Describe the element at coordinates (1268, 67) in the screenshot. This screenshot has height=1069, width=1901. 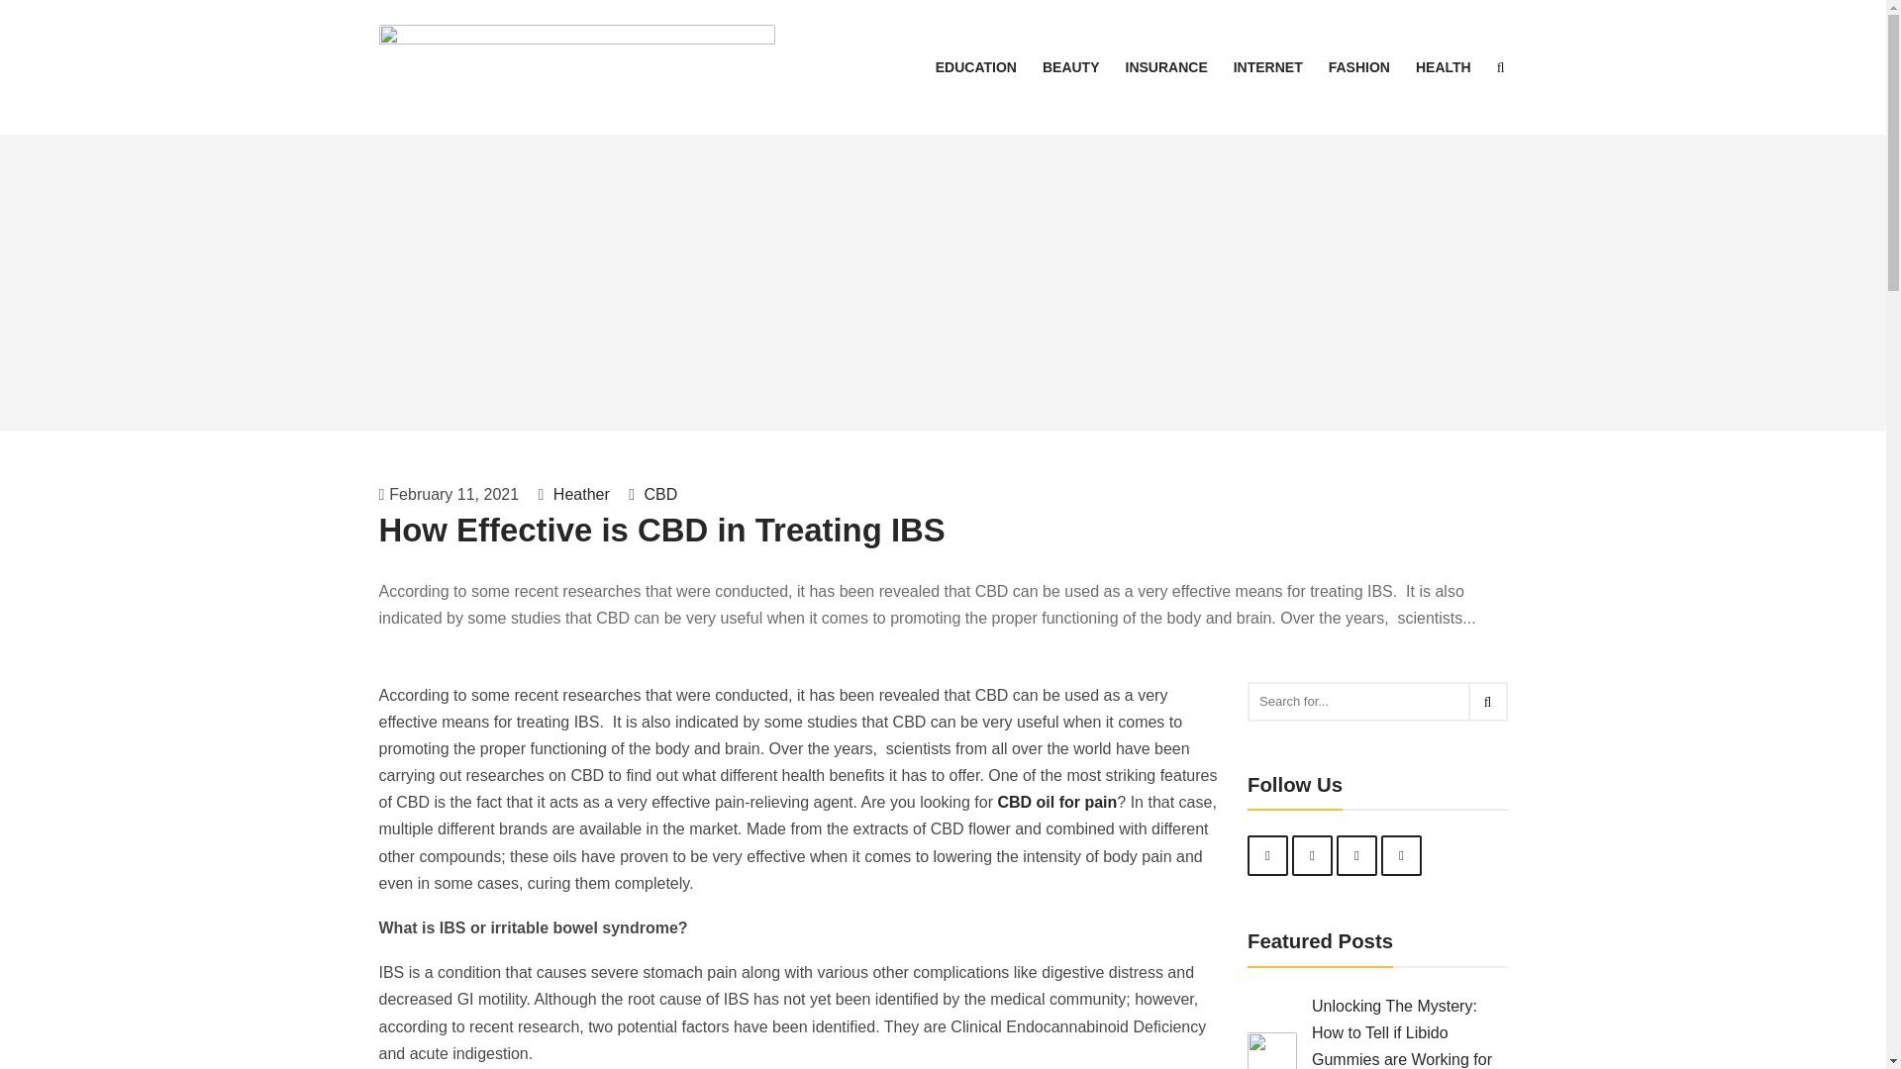
I see `INTERNET` at that location.